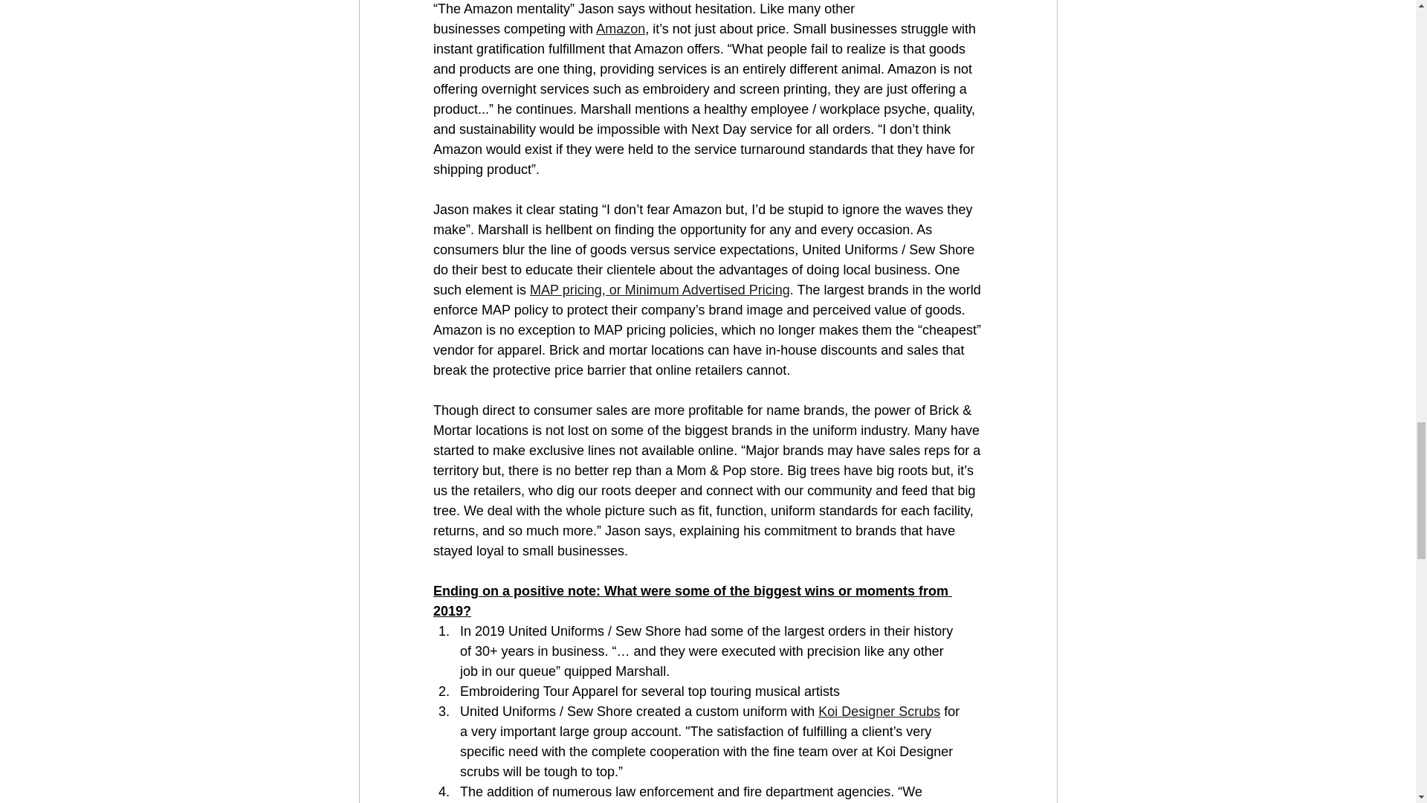 The width and height of the screenshot is (1427, 803). Describe the element at coordinates (660, 290) in the screenshot. I see `MAP pricing, or Minimum Advertised Pricing` at that location.